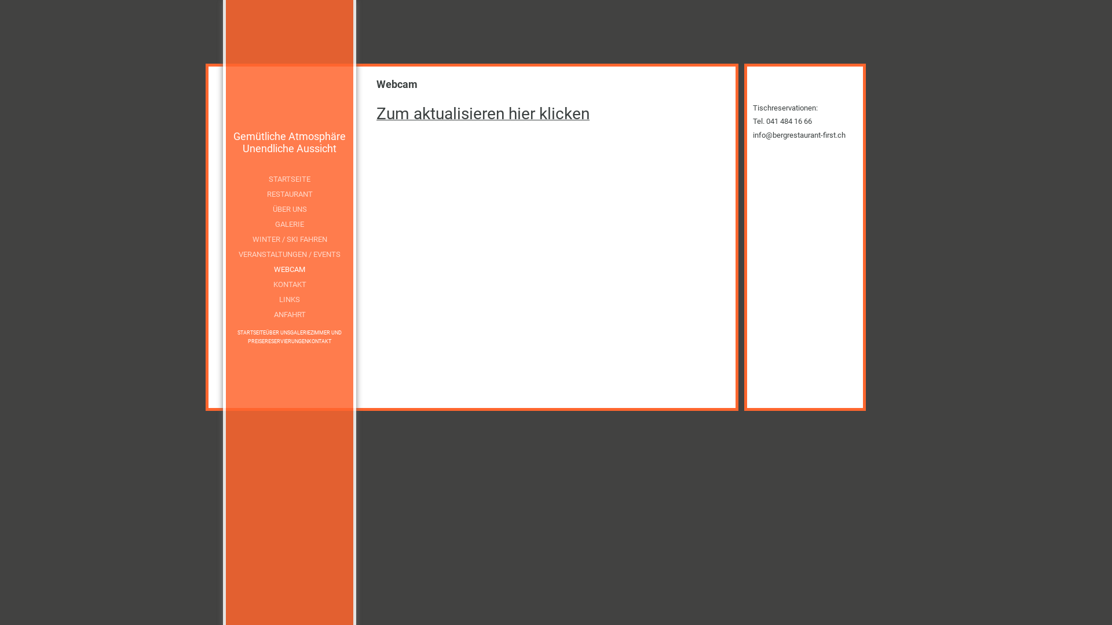 Image resolution: width=1112 pixels, height=625 pixels. What do you see at coordinates (290, 179) in the screenshot?
I see `STARTSEITE` at bounding box center [290, 179].